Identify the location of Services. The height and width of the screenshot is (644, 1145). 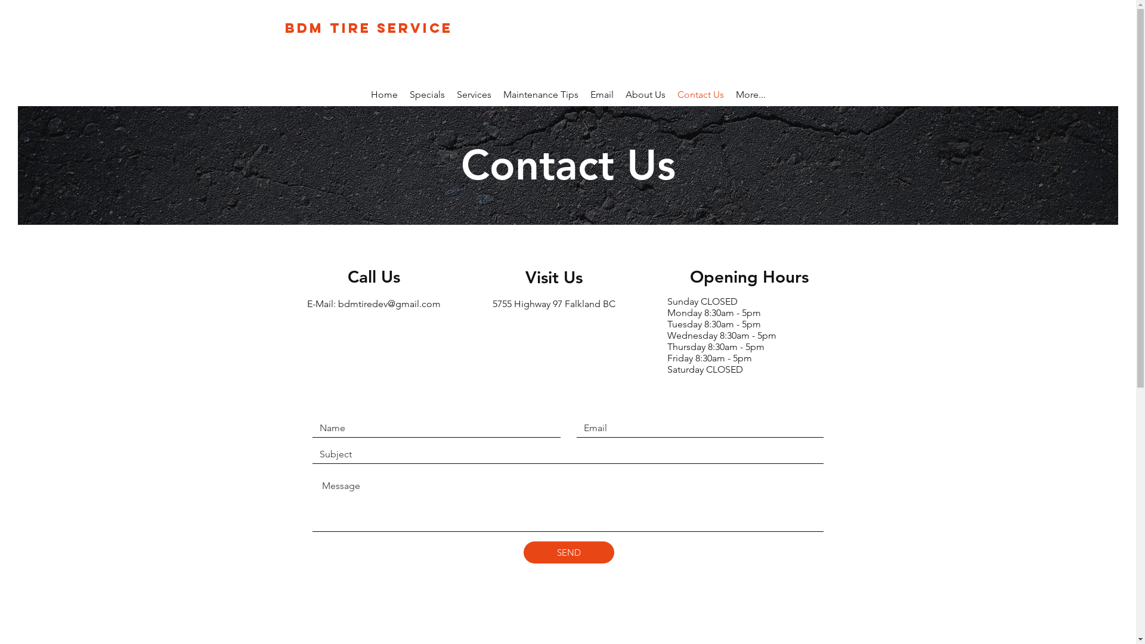
(474, 97).